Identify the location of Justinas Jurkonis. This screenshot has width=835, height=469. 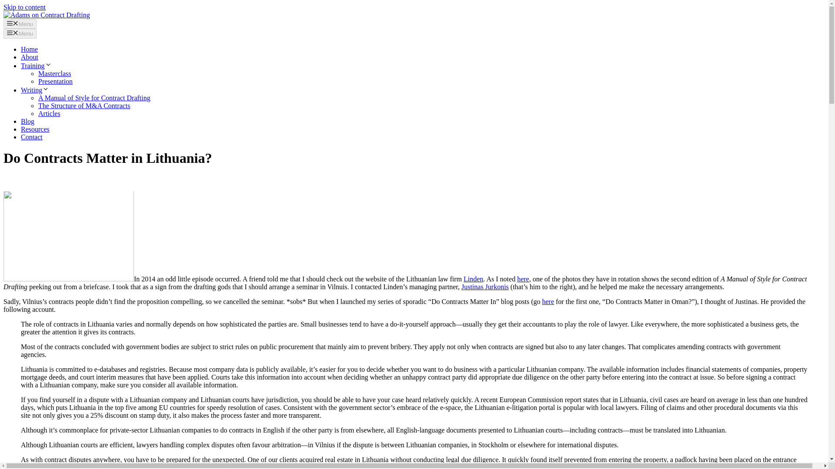
(485, 287).